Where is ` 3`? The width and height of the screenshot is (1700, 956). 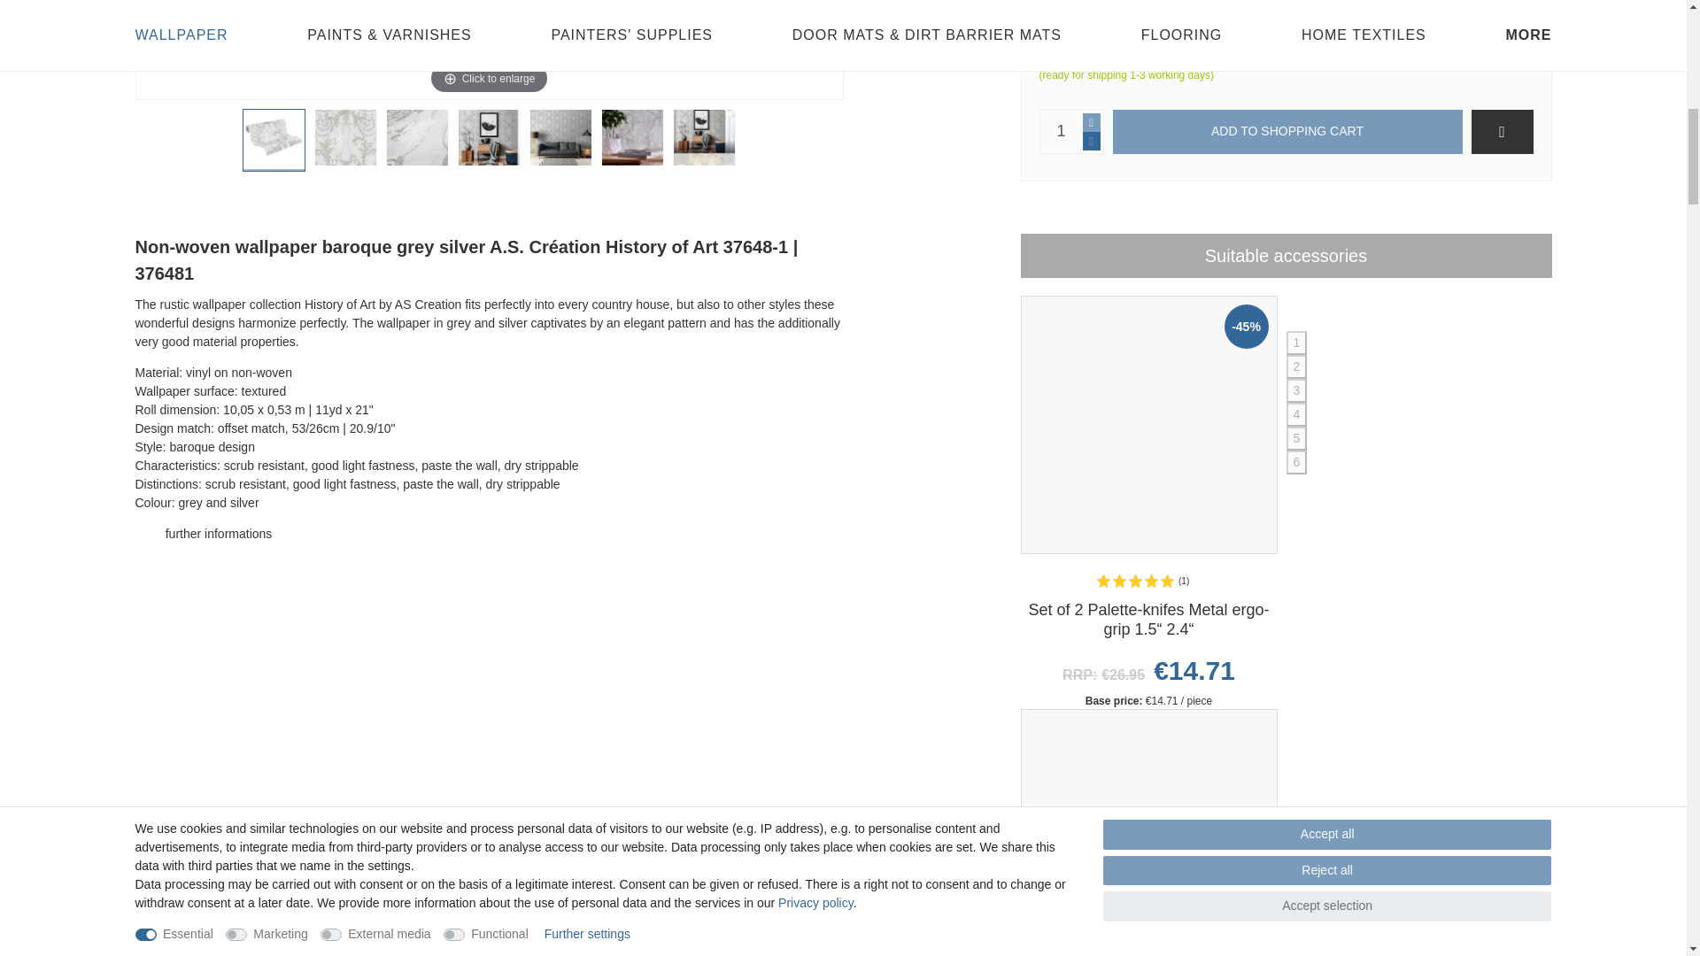
 3 is located at coordinates (417, 145).